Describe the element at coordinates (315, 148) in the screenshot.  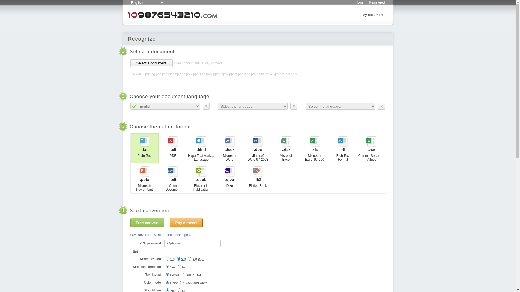
I see `.xls
Microsoft
Excel 97-200` at that location.